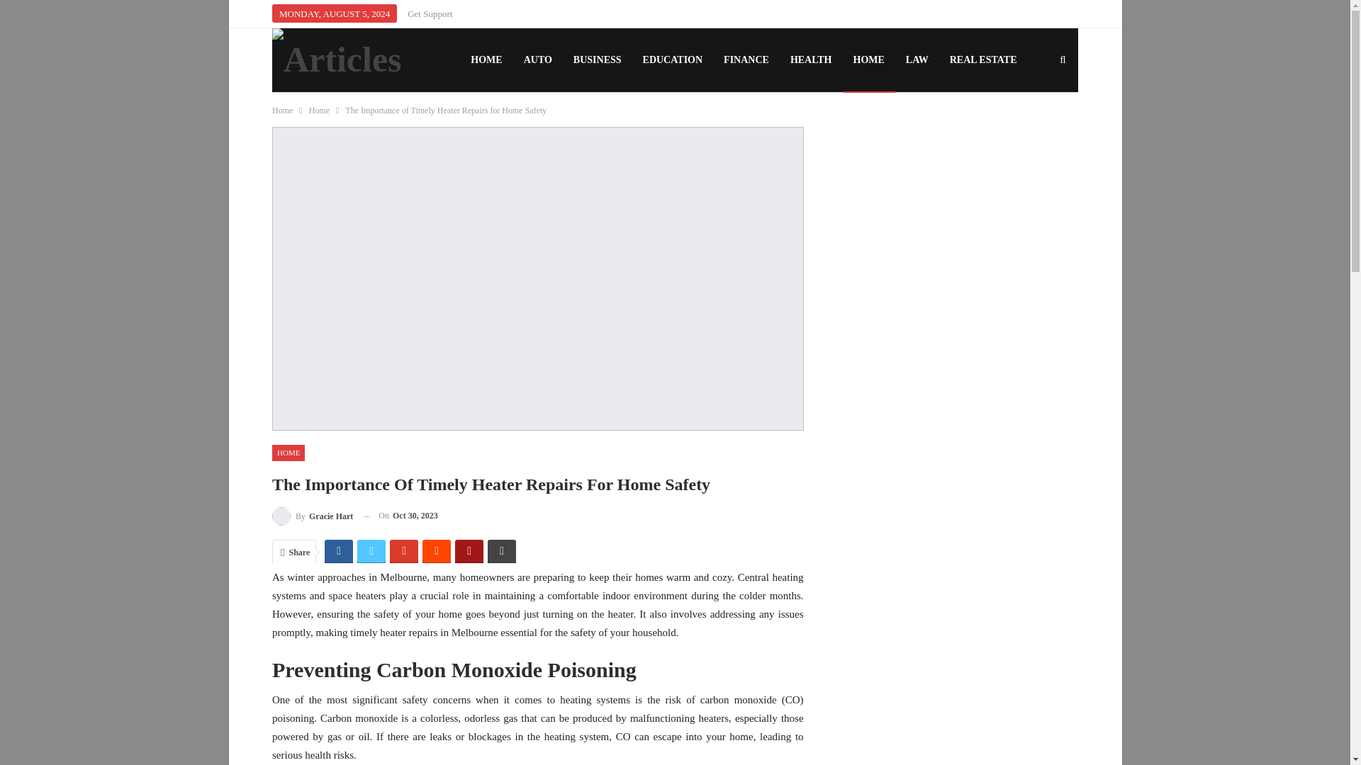  I want to click on EDUCATION, so click(673, 59).